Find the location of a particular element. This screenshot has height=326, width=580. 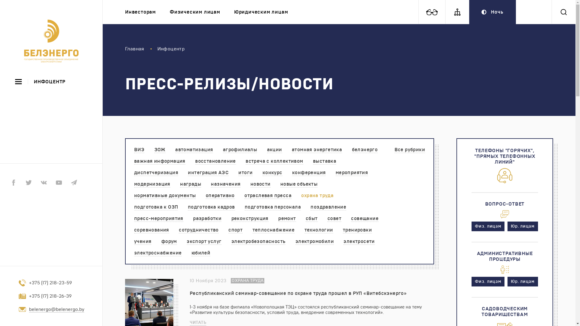

Facebook is located at coordinates (14, 183).